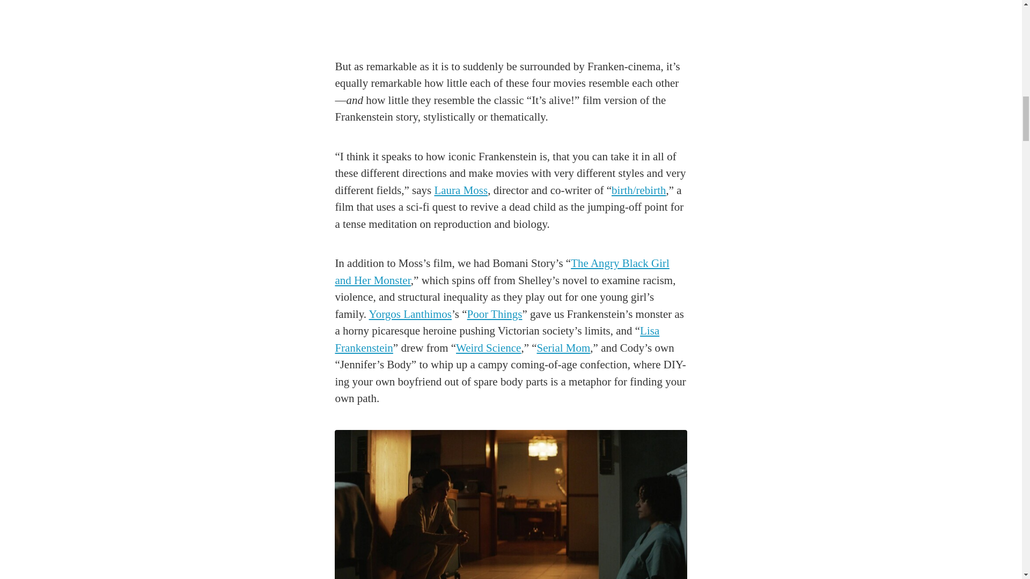 Image resolution: width=1030 pixels, height=579 pixels. Describe the element at coordinates (460, 190) in the screenshot. I see `Laura Moss` at that location.